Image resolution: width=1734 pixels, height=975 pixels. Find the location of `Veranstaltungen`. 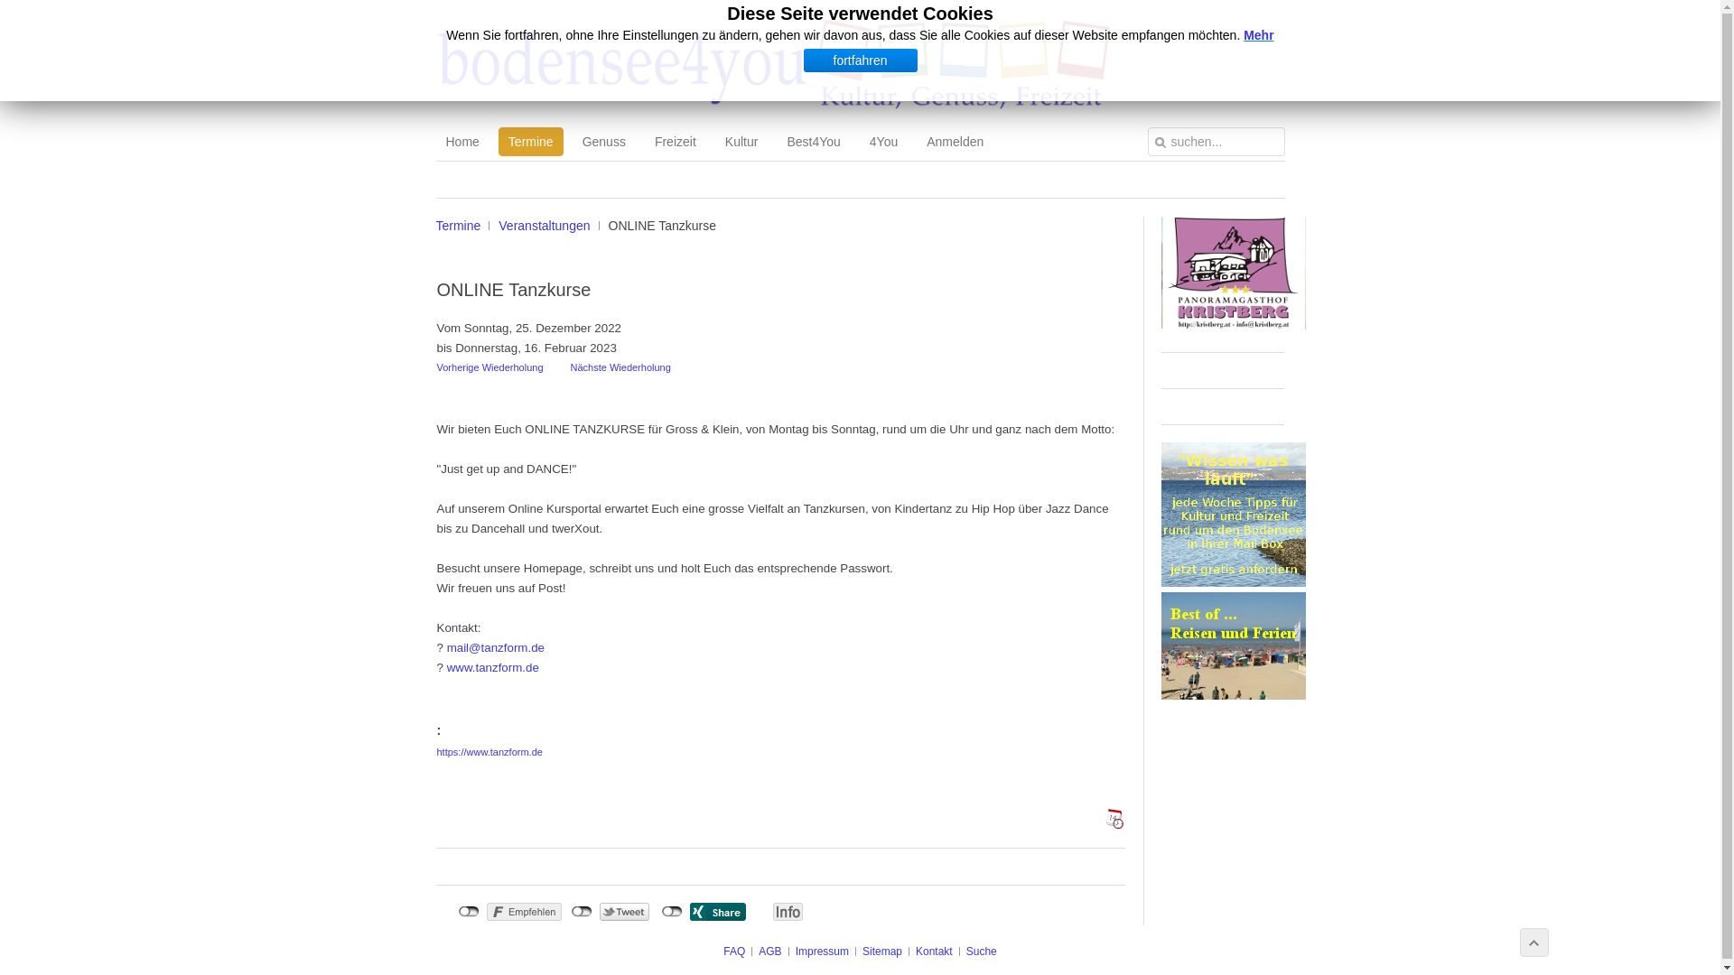

Veranstaltungen is located at coordinates (549, 226).